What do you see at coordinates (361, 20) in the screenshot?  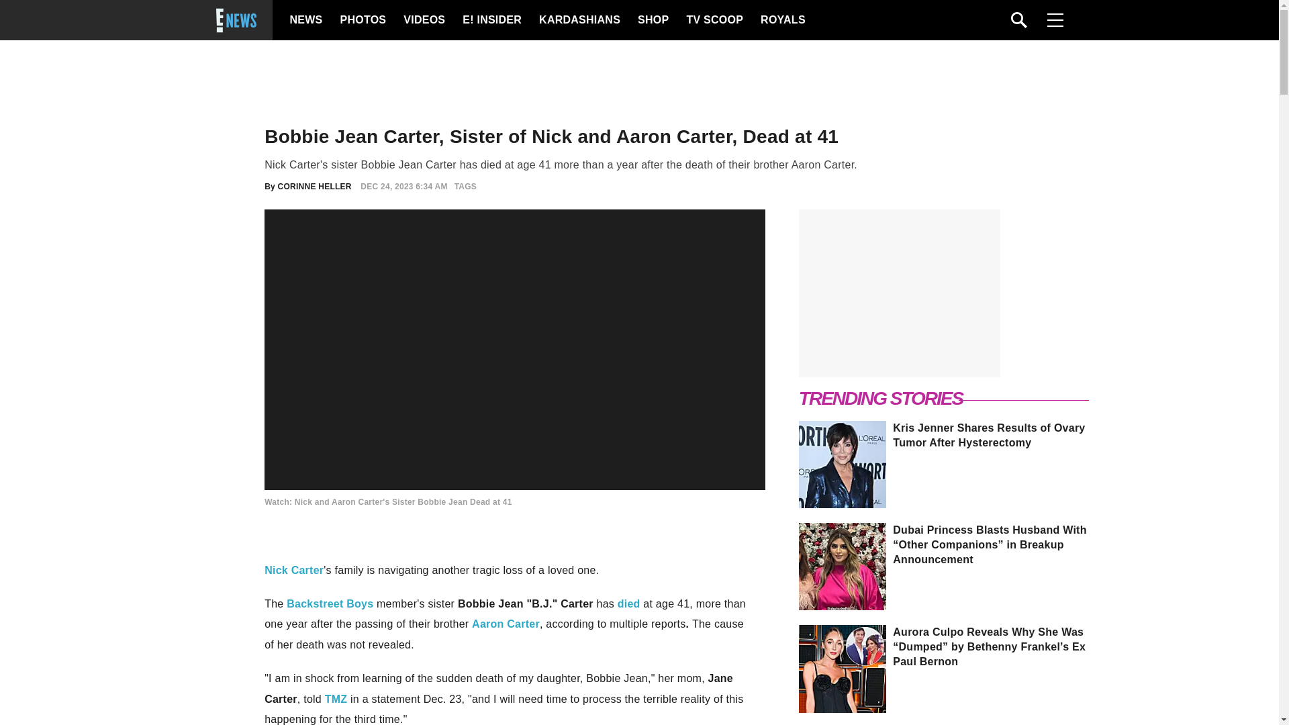 I see `PHOTOS` at bounding box center [361, 20].